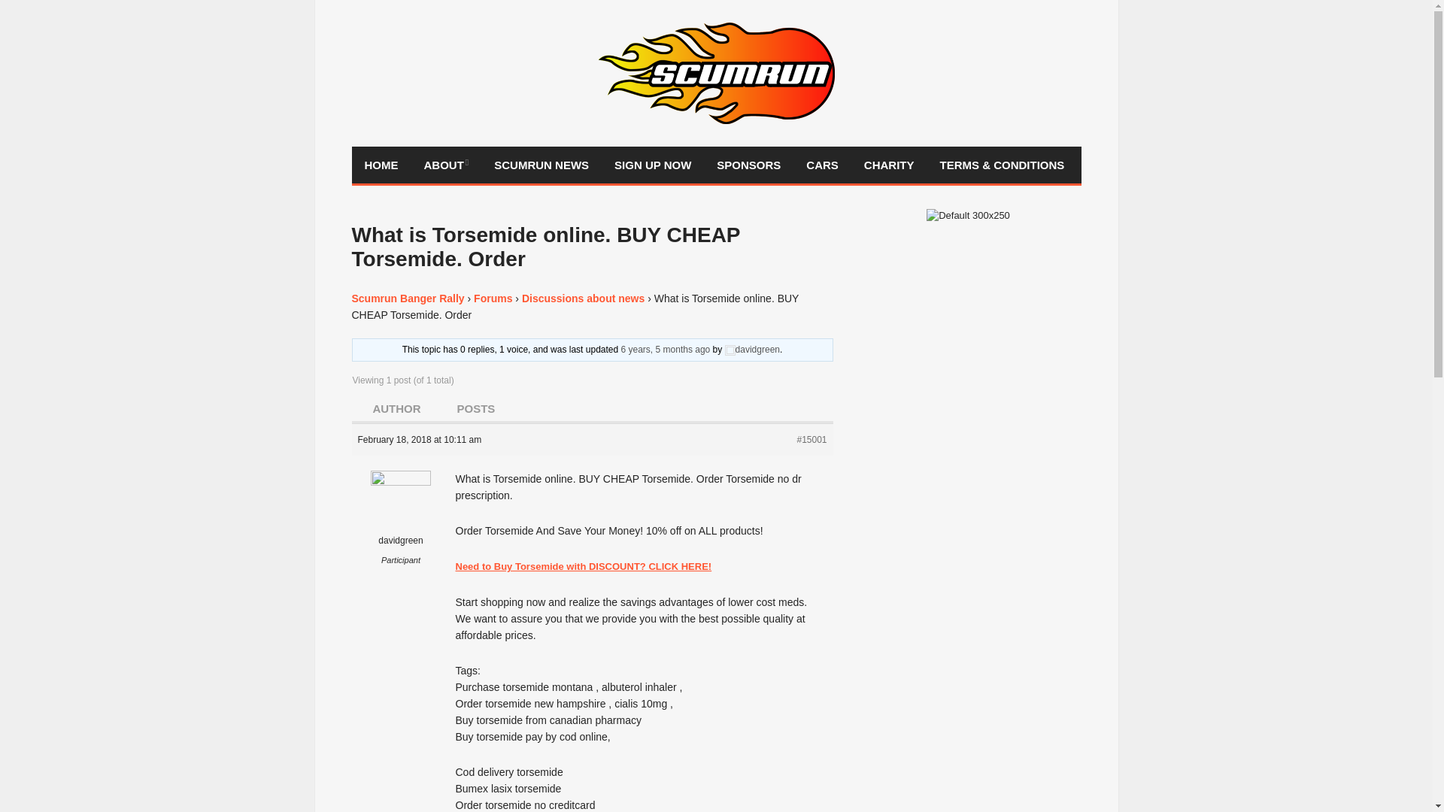  I want to click on Discussions about news, so click(582, 298).